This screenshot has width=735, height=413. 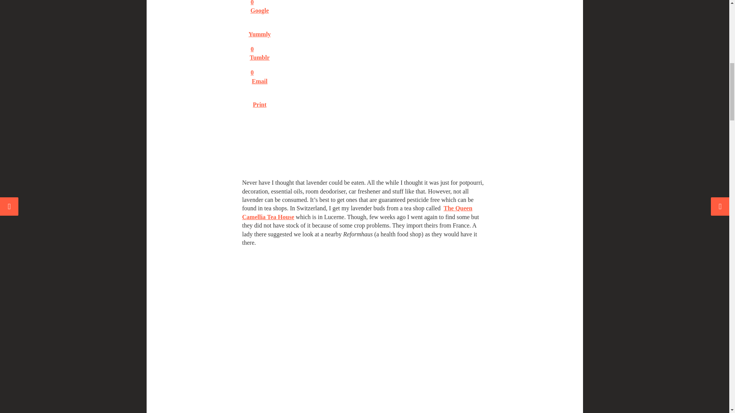 I want to click on Google, so click(x=259, y=14).